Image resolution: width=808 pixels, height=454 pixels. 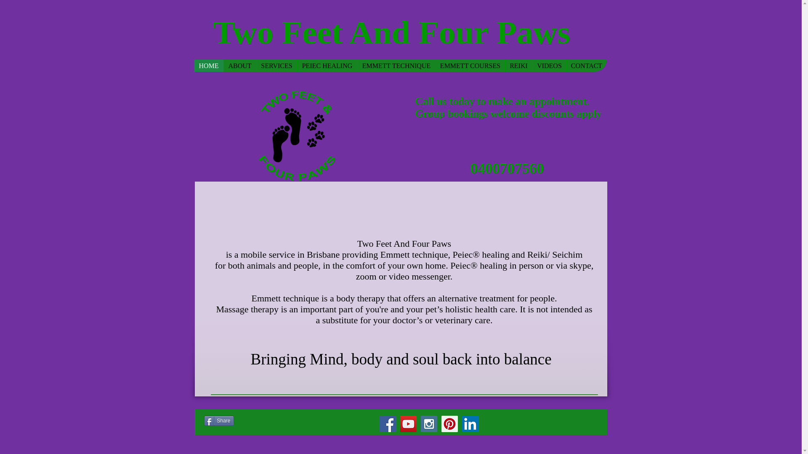 What do you see at coordinates (518, 66) in the screenshot?
I see `REIKI` at bounding box center [518, 66].